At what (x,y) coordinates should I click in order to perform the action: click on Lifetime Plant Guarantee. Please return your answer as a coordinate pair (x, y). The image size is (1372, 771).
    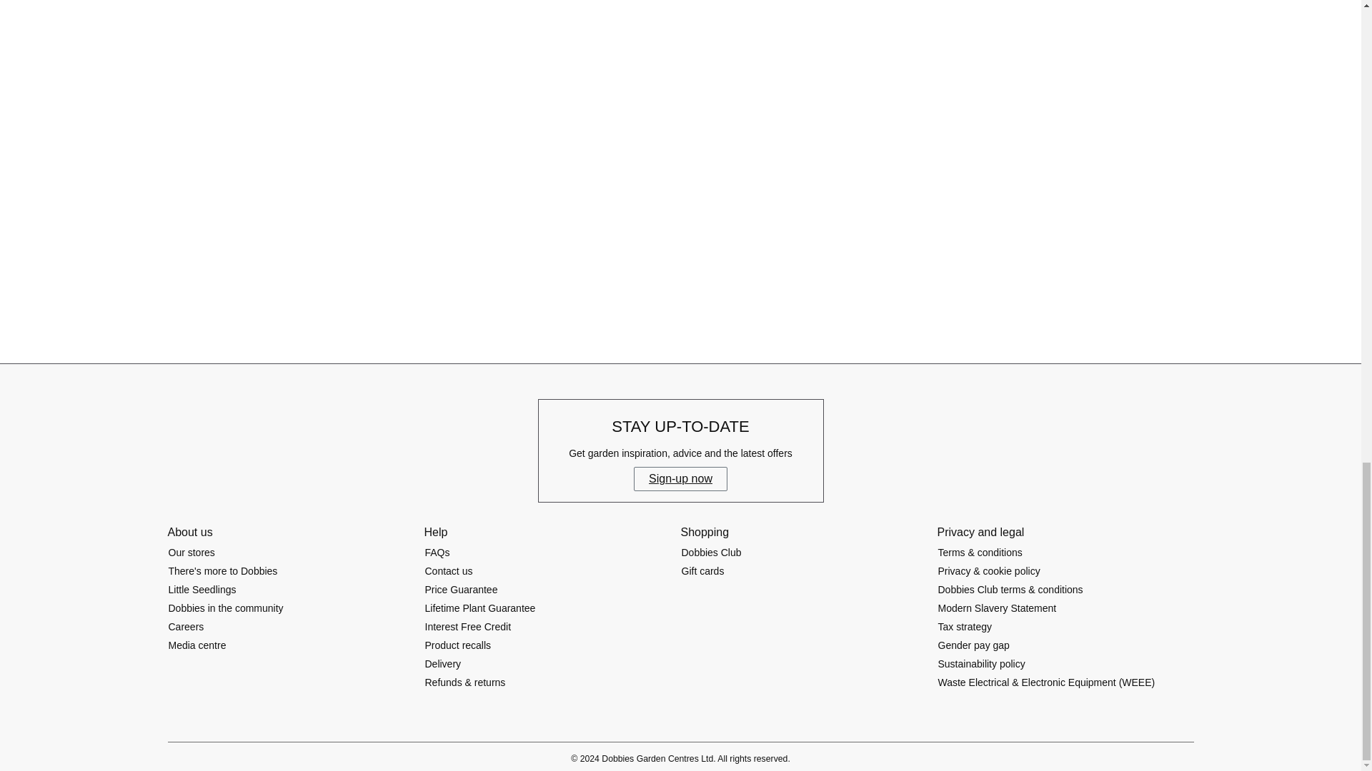
    Looking at the image, I should click on (480, 608).